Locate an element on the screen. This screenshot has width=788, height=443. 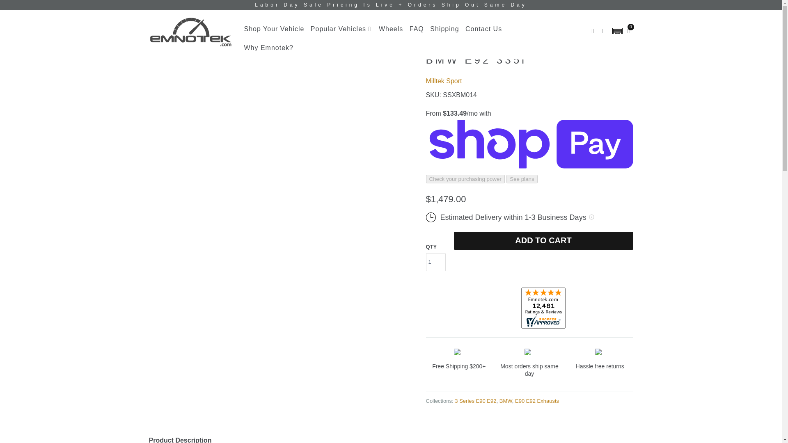
Emnotek is located at coordinates (190, 32).